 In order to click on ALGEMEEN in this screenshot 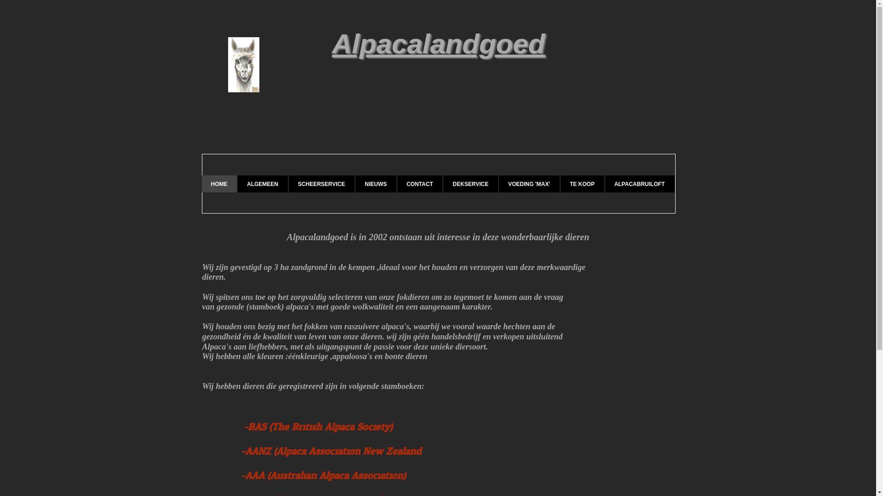, I will do `click(263, 184)`.